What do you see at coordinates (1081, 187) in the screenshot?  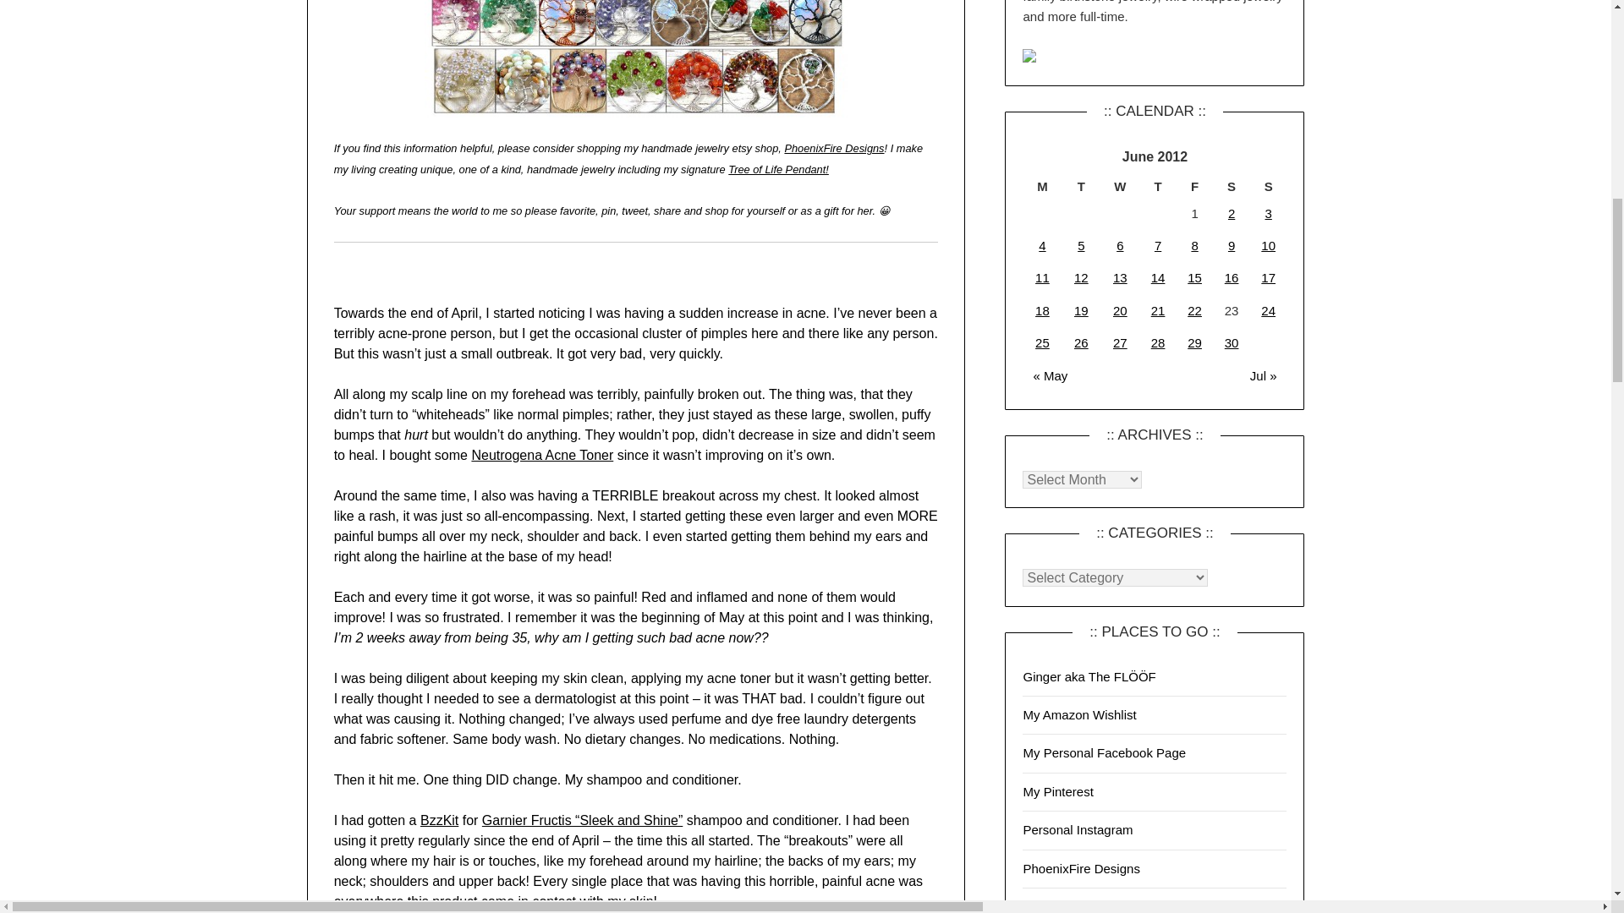 I see `Tuesday` at bounding box center [1081, 187].